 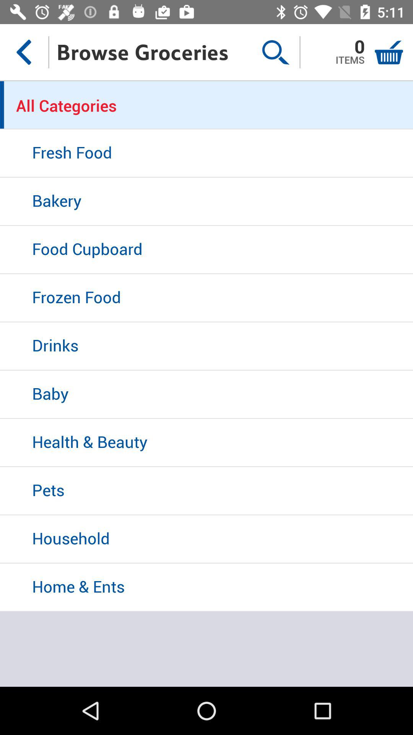 I want to click on launch the fresh food item, so click(x=206, y=154).